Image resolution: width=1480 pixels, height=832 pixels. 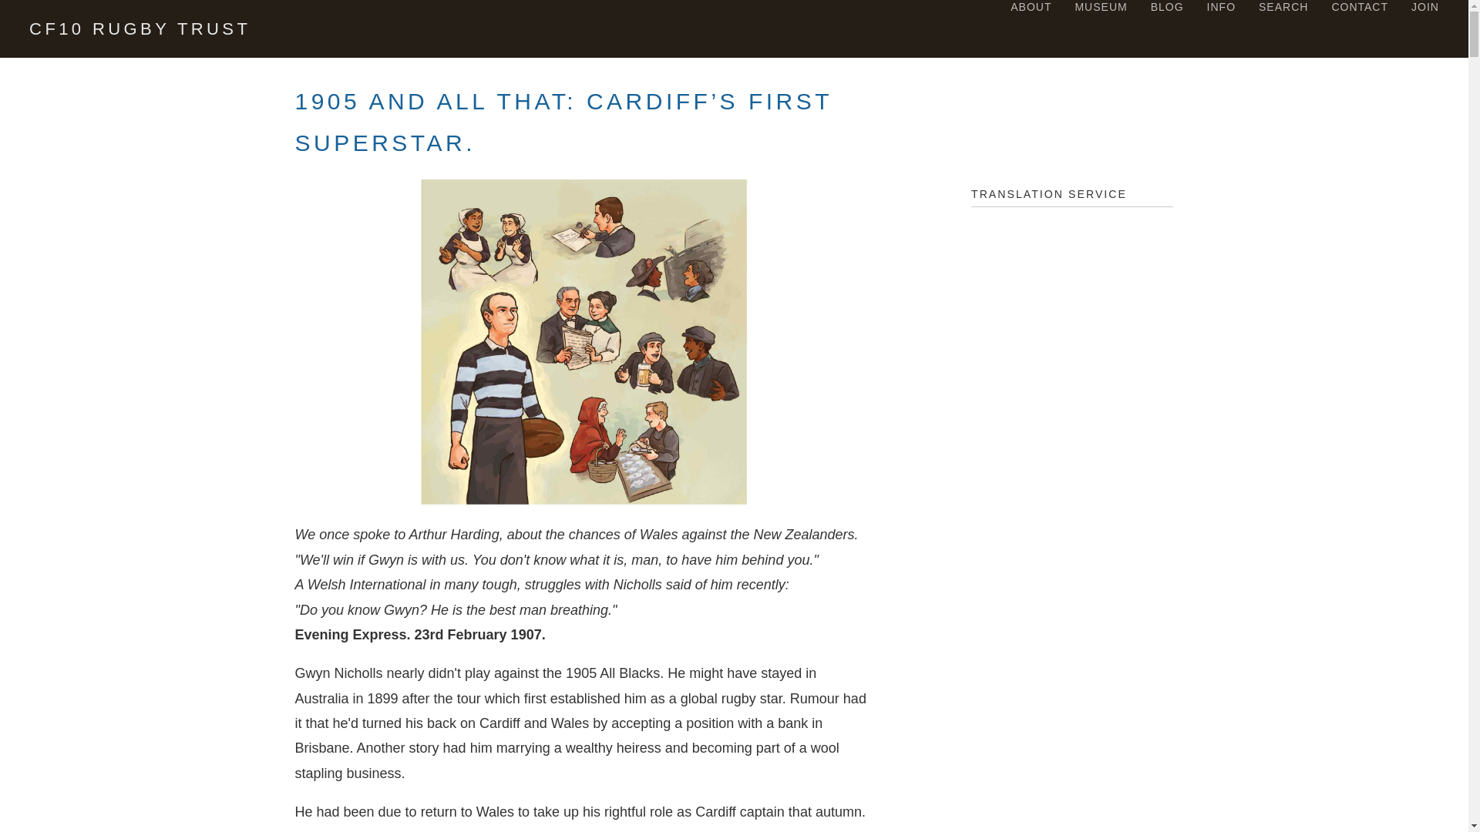 What do you see at coordinates (1100, 7) in the screenshot?
I see `MUSEUM` at bounding box center [1100, 7].